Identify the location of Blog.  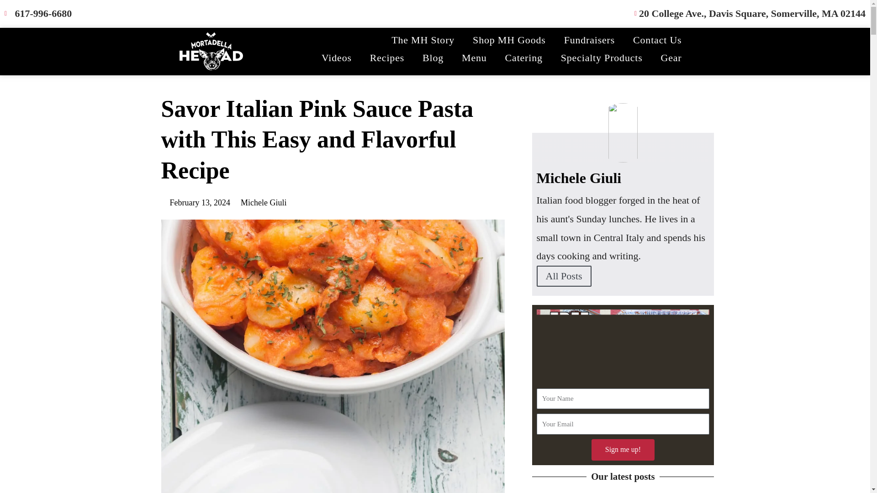
(433, 58).